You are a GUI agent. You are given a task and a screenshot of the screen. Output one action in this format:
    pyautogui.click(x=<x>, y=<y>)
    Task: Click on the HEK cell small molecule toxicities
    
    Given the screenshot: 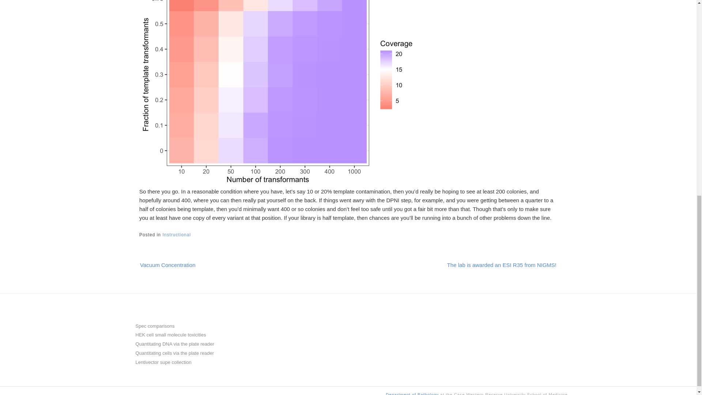 What is the action you would take?
    pyautogui.click(x=170, y=335)
    